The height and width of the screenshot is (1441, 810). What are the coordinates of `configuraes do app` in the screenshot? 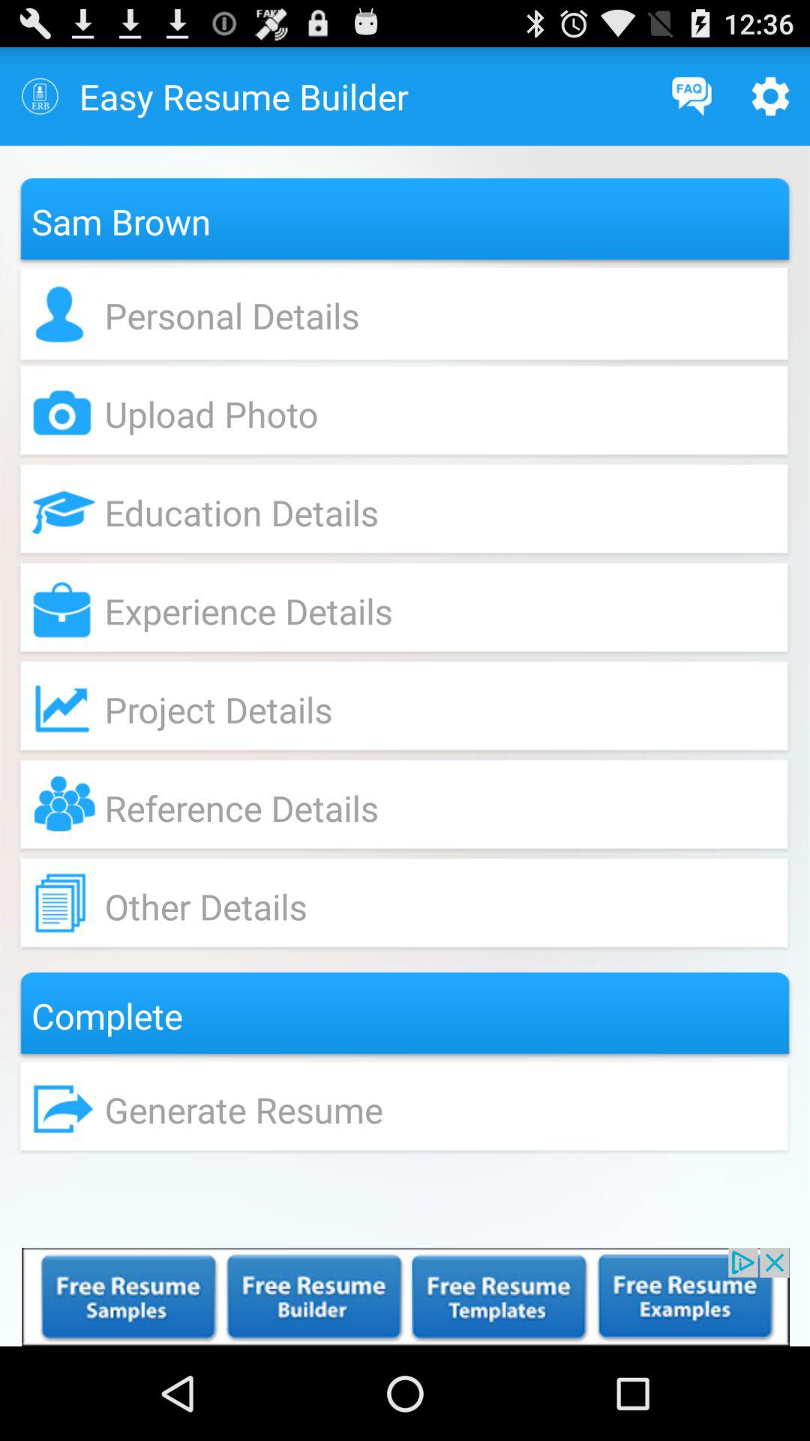 It's located at (771, 96).